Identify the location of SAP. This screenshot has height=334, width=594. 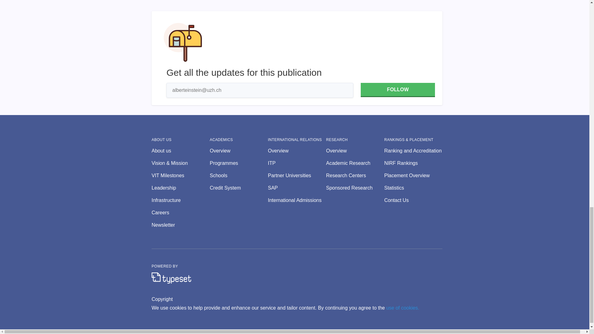
(297, 188).